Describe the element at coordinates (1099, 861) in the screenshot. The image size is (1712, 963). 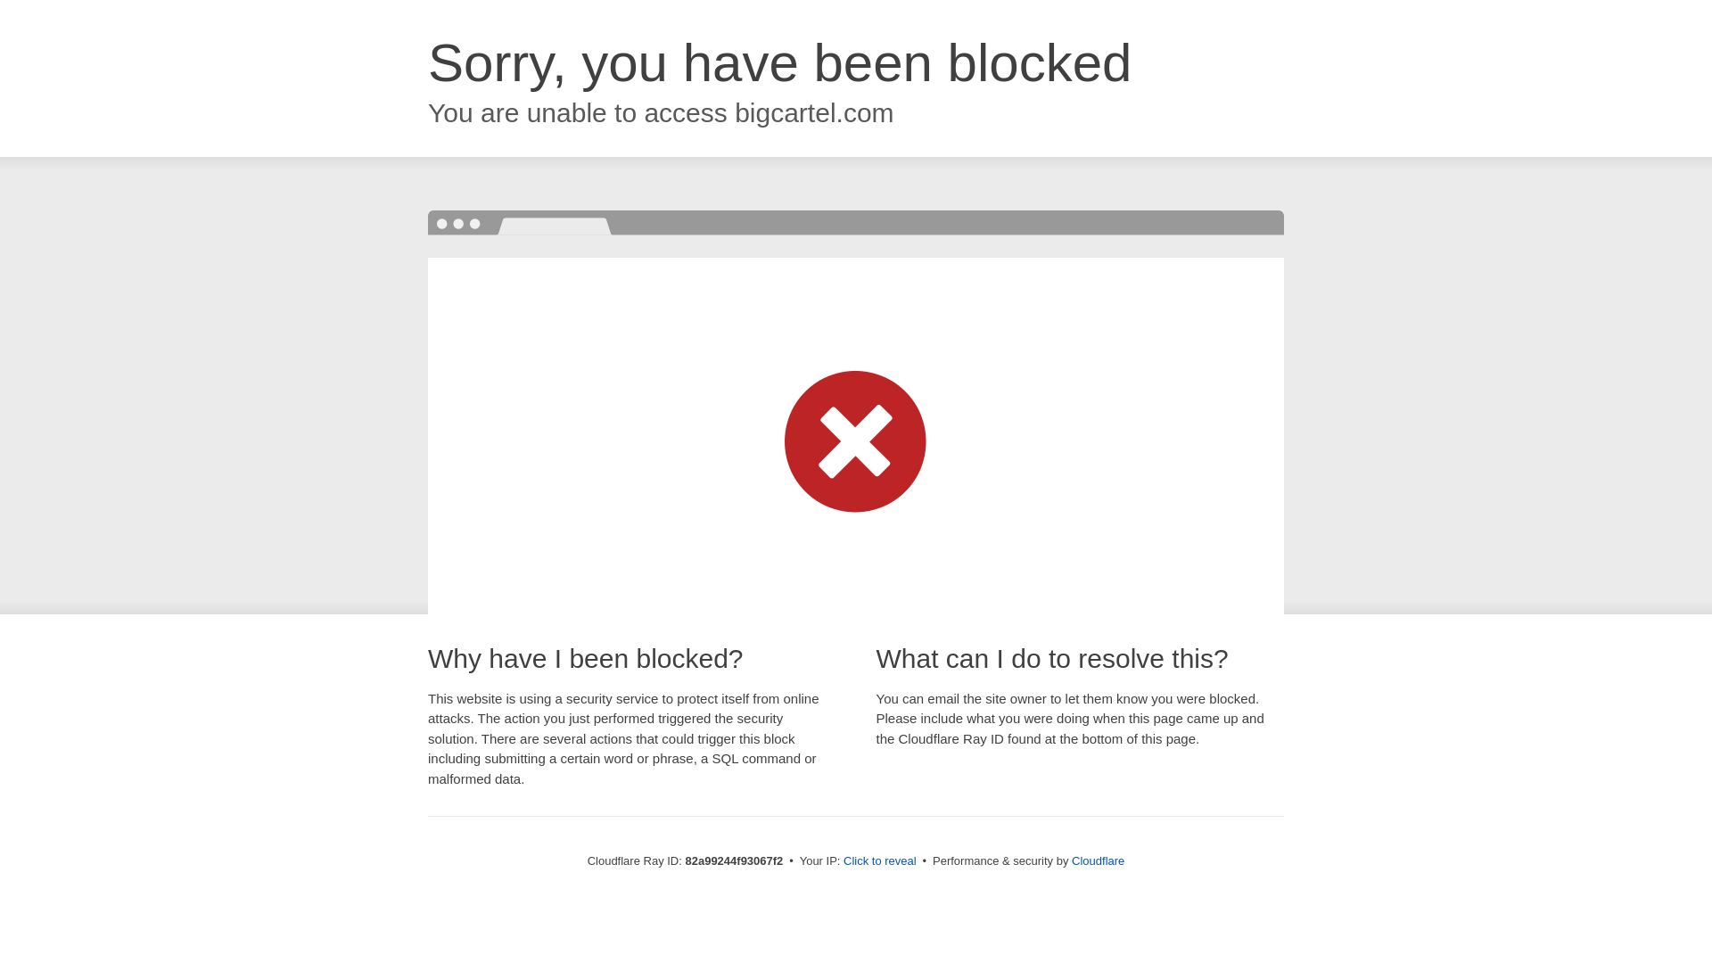
I see `Cloudflare` at that location.